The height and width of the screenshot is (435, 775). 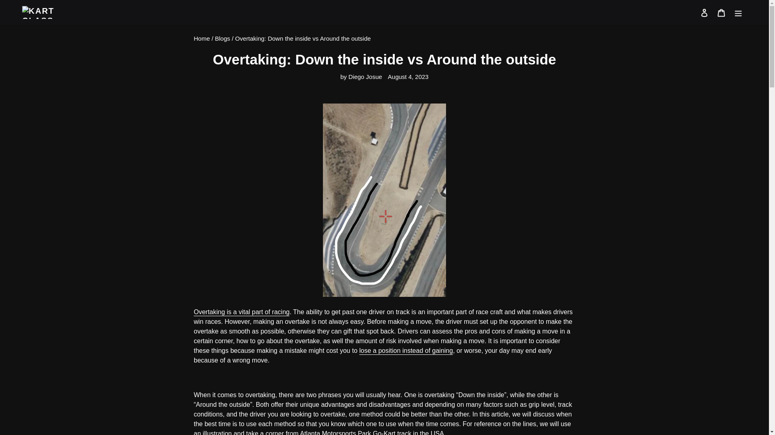 I want to click on Blogs, so click(x=223, y=38).